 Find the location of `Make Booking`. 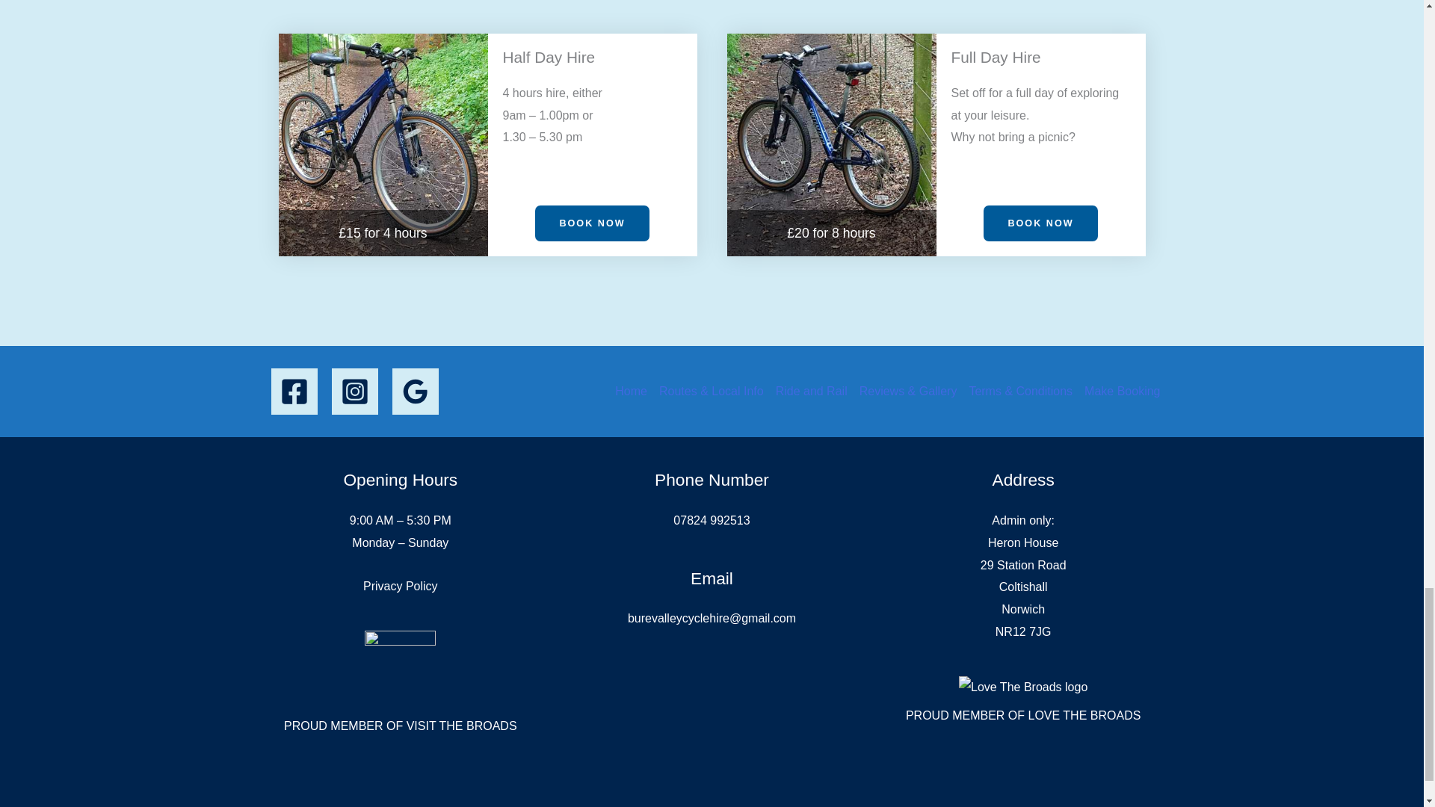

Make Booking is located at coordinates (1119, 380).